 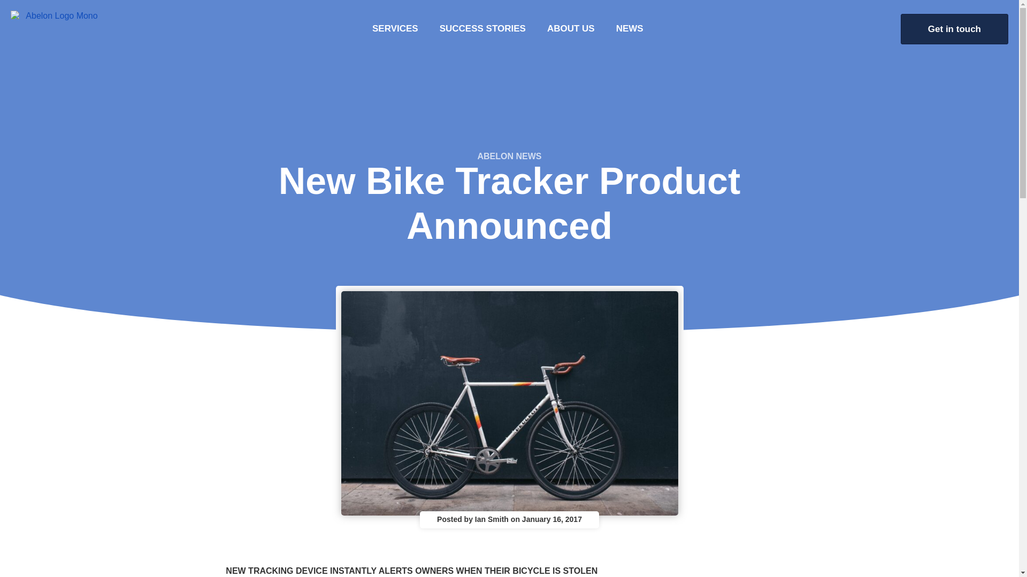 I want to click on SUCCESS STORIES, so click(x=482, y=29).